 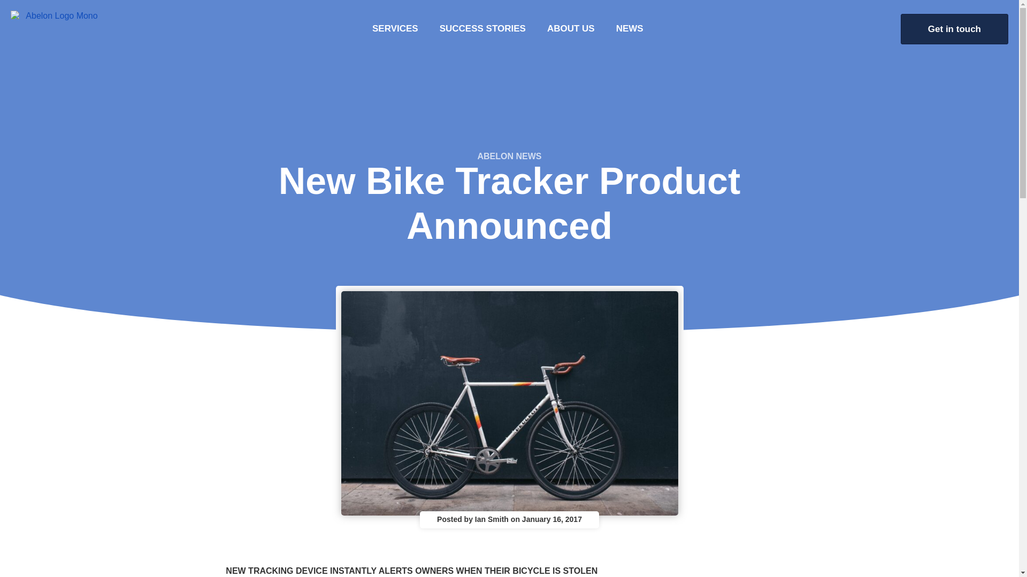 I want to click on SUCCESS STORIES, so click(x=482, y=29).